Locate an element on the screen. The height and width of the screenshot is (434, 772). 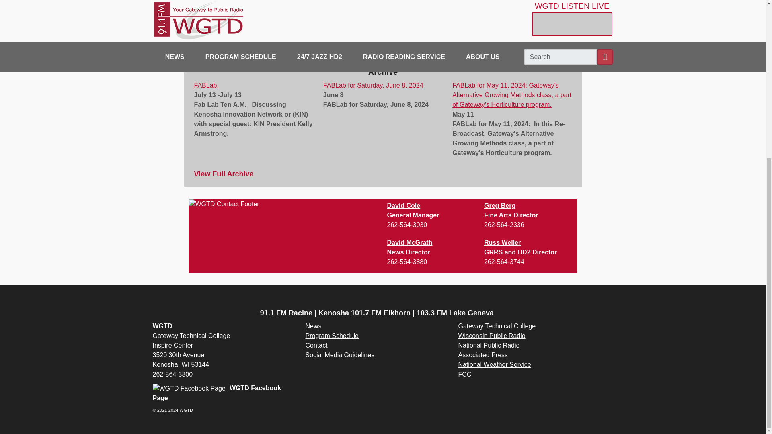
National Weather Service is located at coordinates (494, 364).